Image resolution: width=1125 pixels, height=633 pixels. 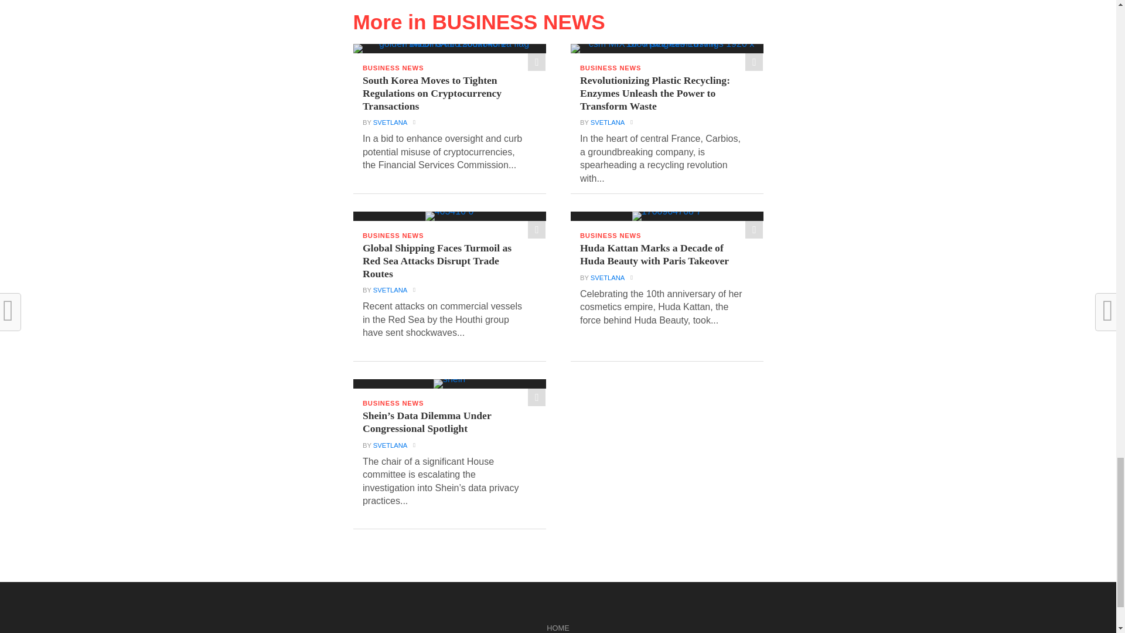 I want to click on SVETLANA, so click(x=390, y=290).